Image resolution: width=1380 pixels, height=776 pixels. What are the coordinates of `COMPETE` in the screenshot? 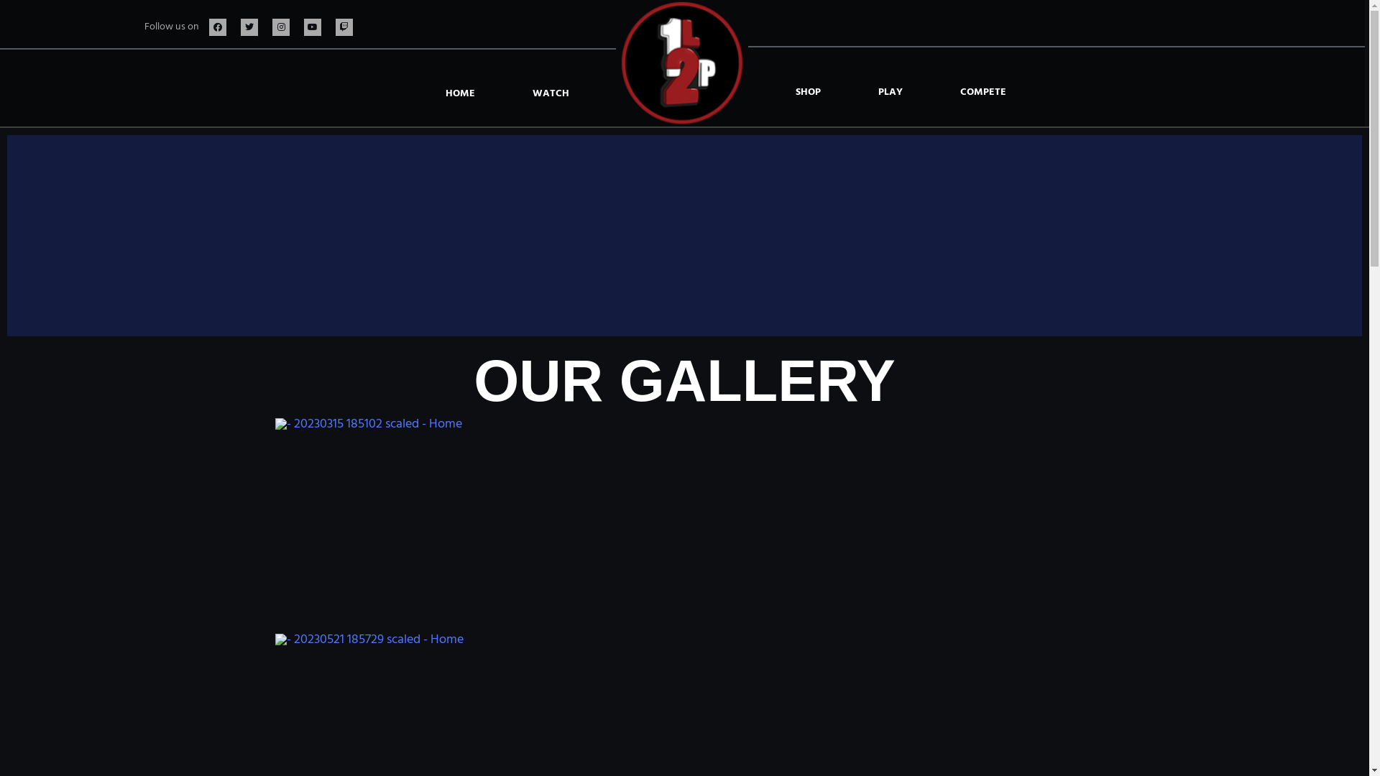 It's located at (983, 93).